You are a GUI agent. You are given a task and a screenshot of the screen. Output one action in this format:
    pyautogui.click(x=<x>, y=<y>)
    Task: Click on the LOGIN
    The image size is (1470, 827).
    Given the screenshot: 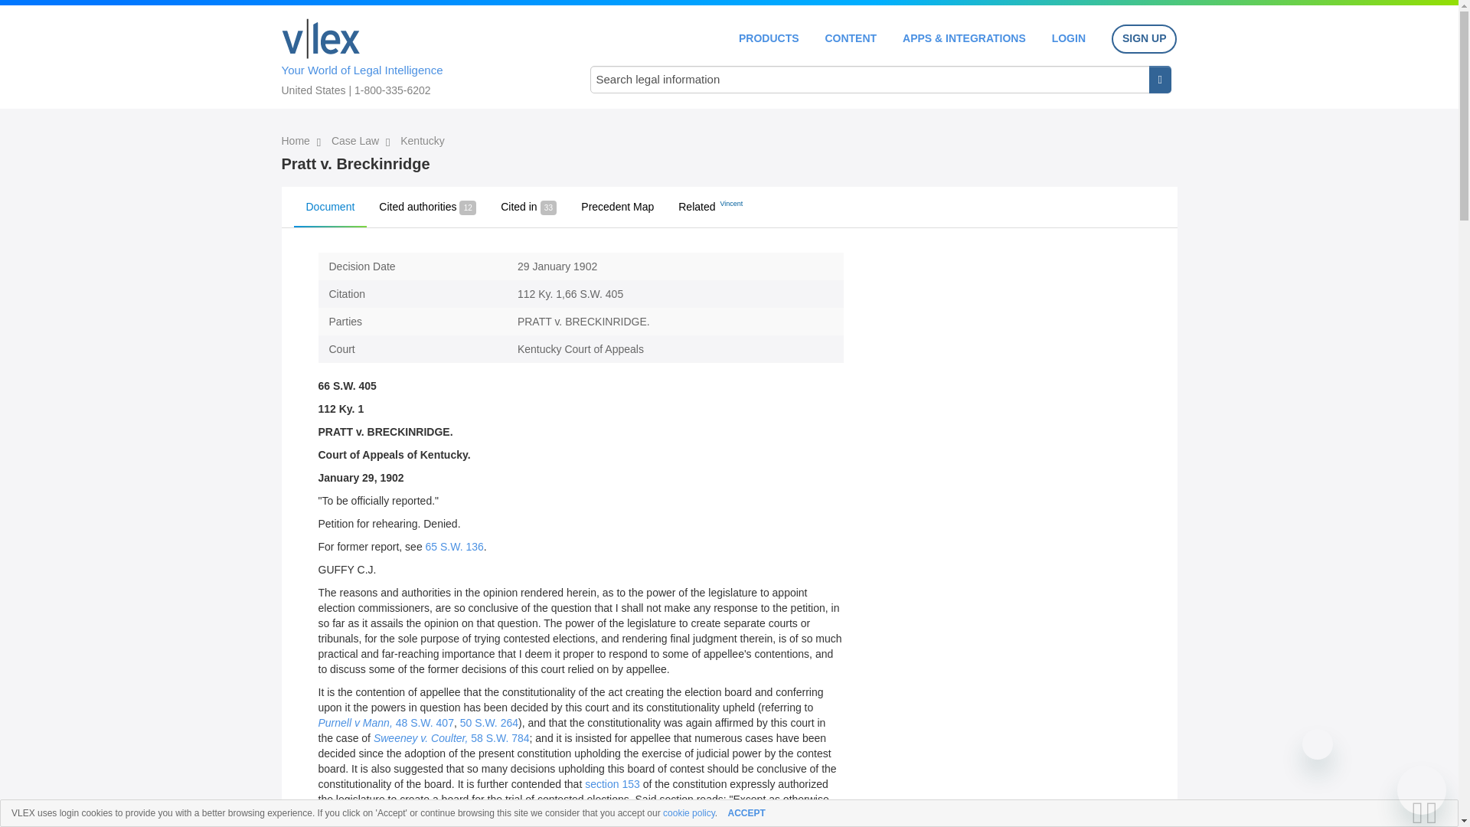 What is the action you would take?
    pyautogui.click(x=1069, y=38)
    